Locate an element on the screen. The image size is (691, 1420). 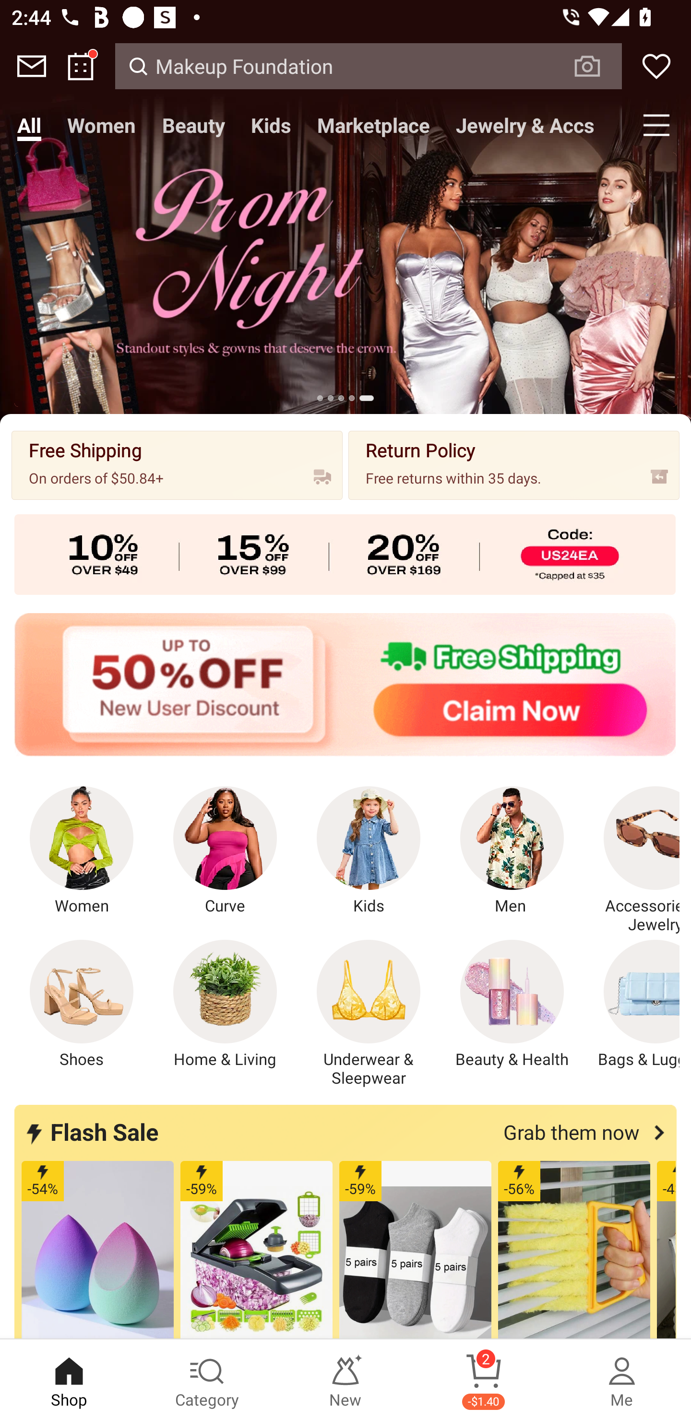
Men  is located at coordinates (512, 851).